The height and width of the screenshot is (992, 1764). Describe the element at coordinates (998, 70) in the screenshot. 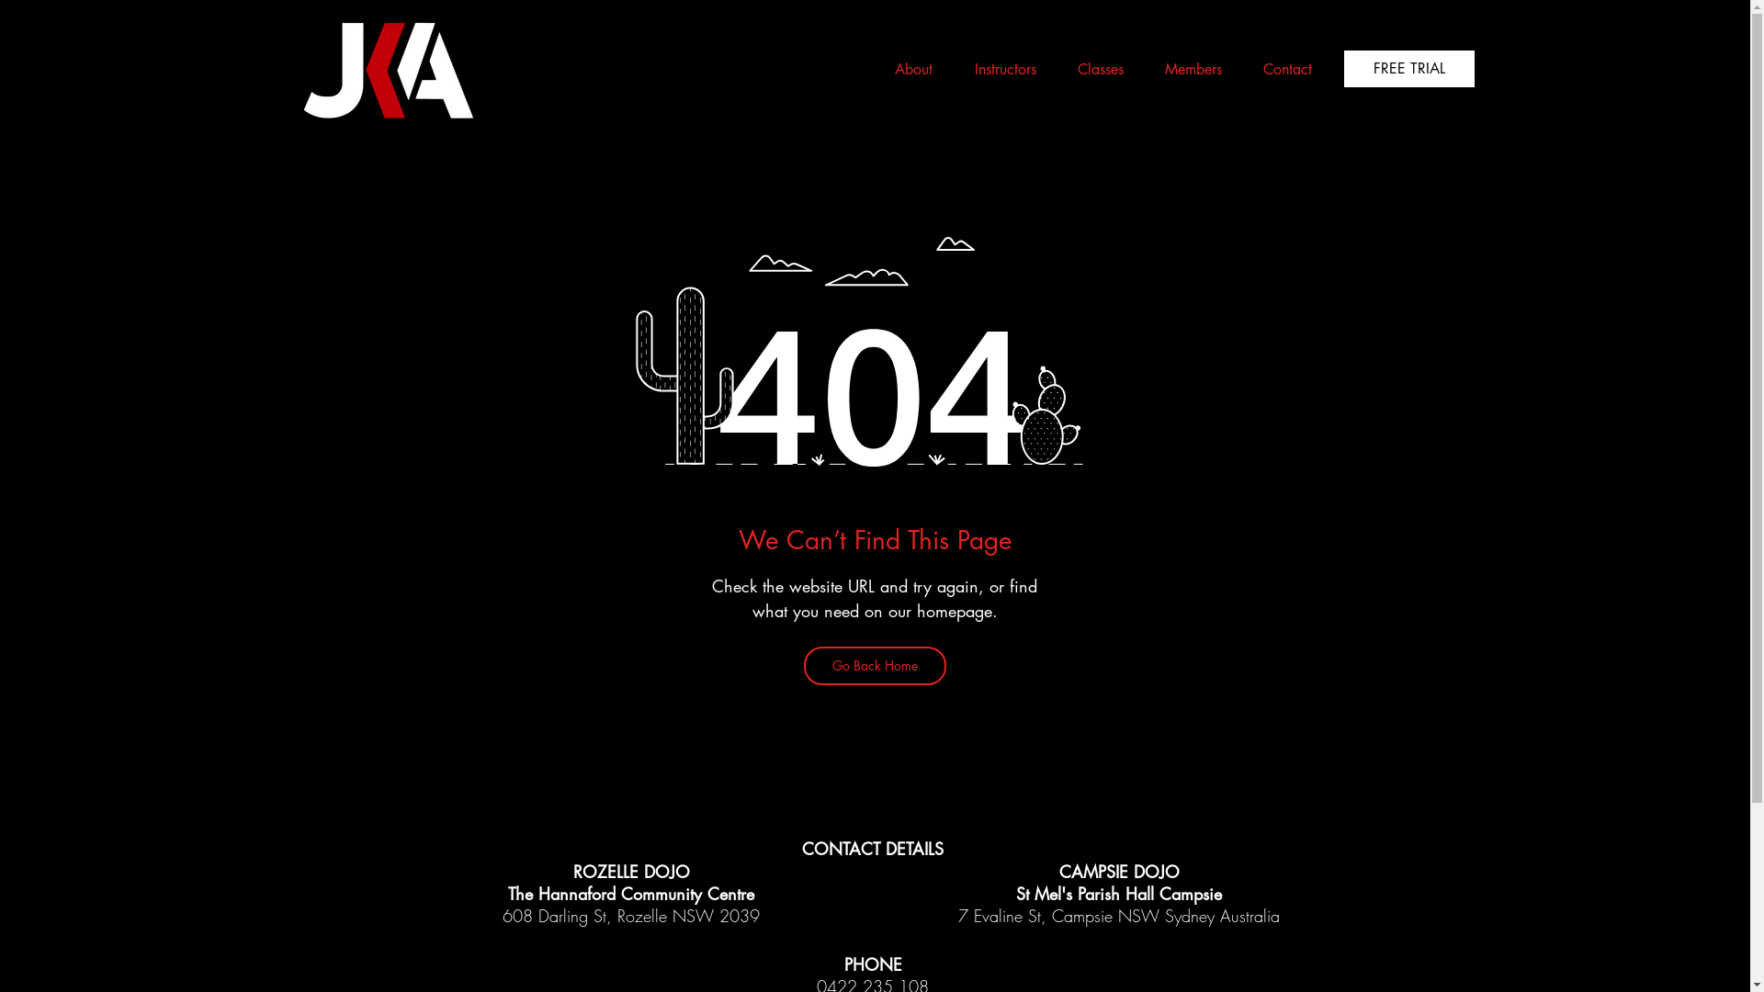

I see `Instructors` at that location.